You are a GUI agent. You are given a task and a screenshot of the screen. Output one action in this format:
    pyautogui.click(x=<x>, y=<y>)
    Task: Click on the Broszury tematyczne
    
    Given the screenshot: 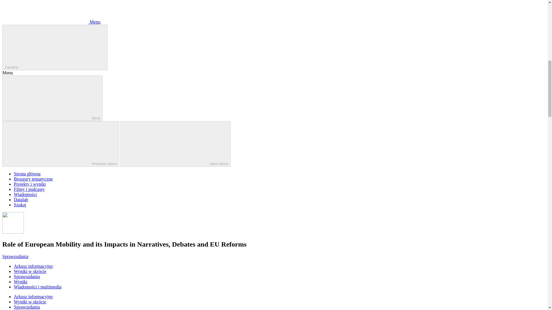 What is the action you would take?
    pyautogui.click(x=33, y=179)
    